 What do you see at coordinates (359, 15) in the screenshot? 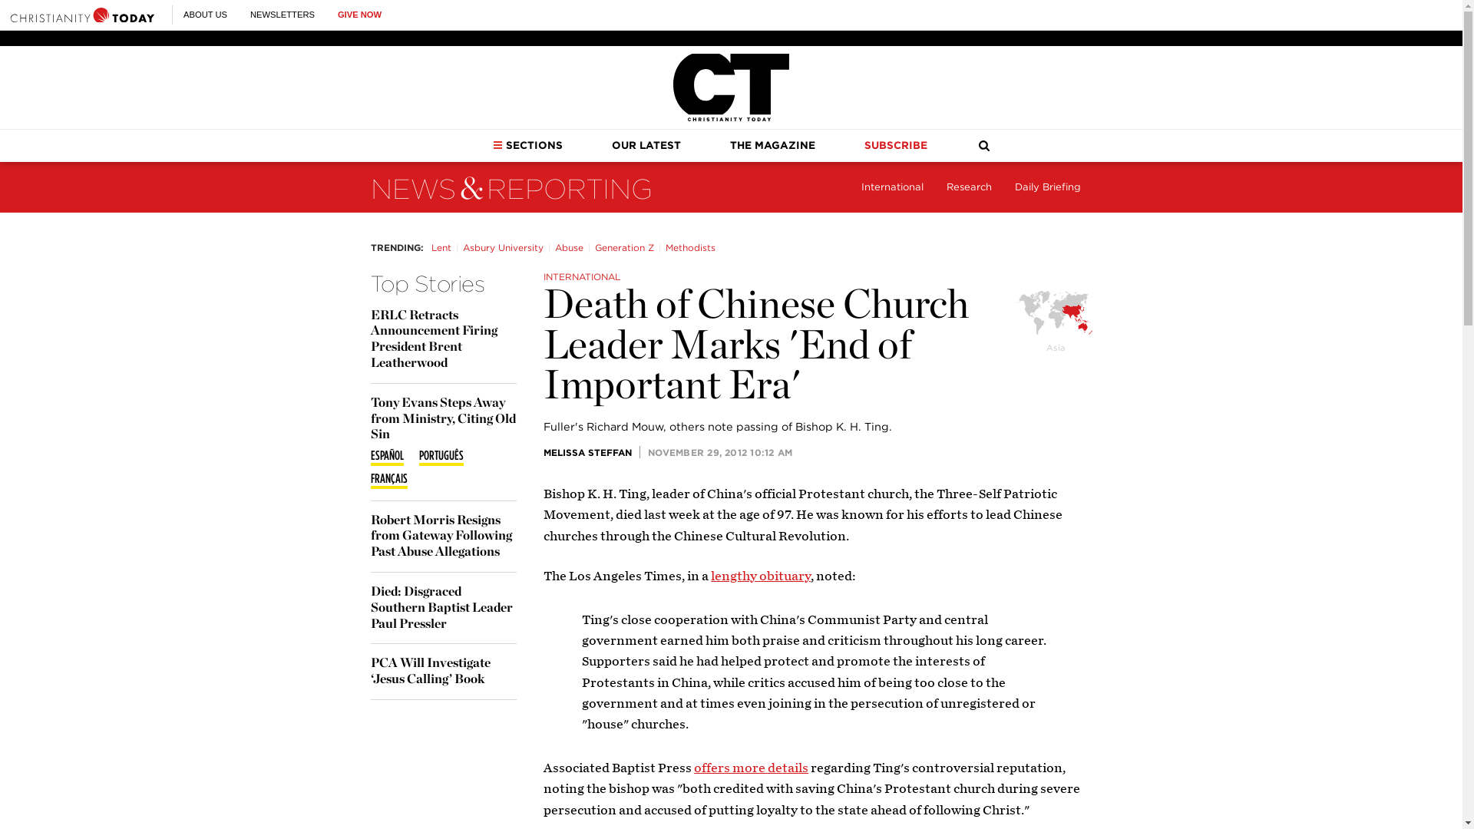
I see `GIVE NOW` at bounding box center [359, 15].